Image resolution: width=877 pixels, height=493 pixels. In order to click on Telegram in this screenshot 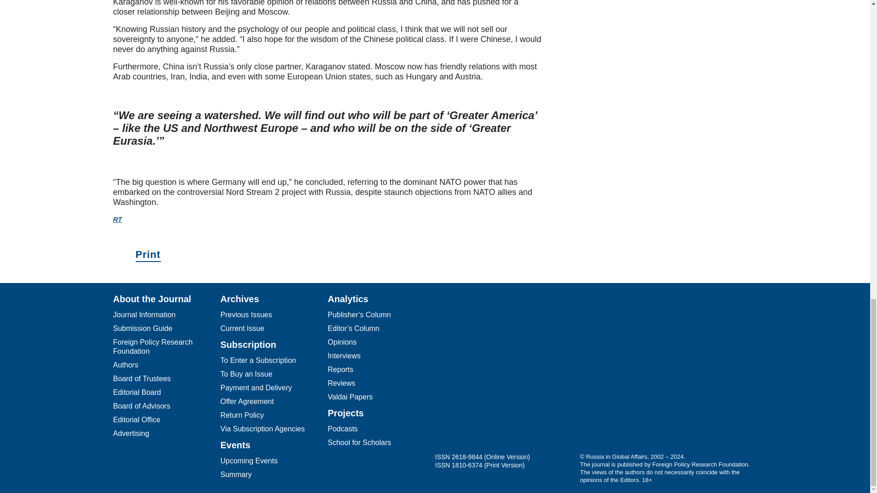, I will do `click(449, 378)`.